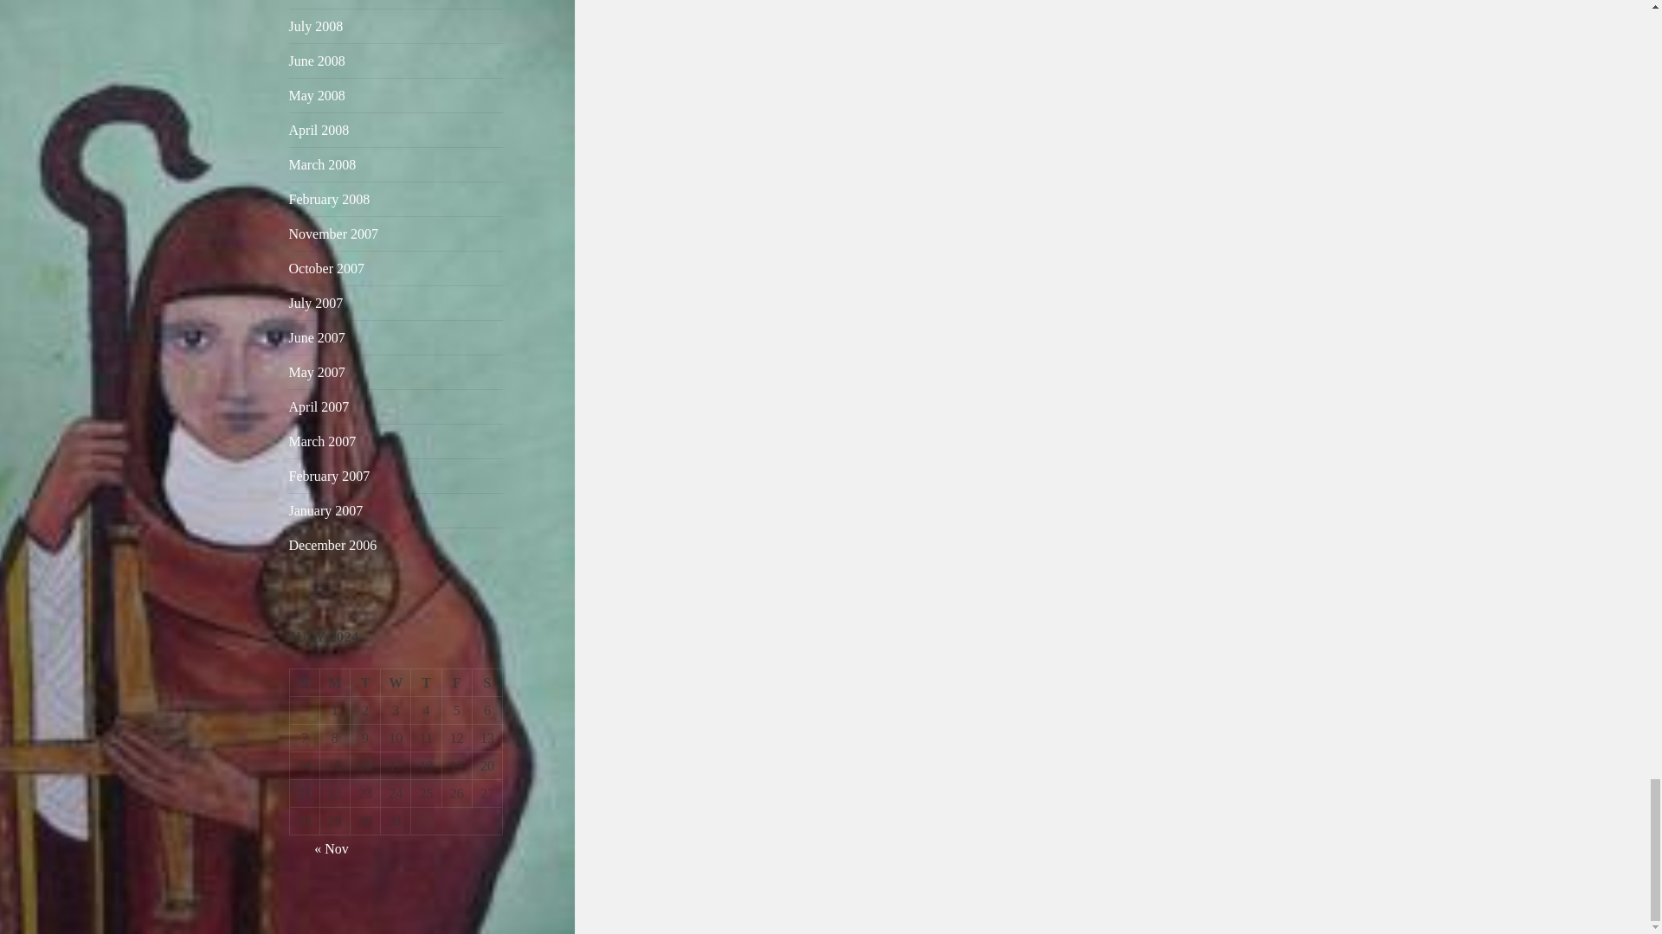  Describe the element at coordinates (457, 683) in the screenshot. I see `Friday` at that location.